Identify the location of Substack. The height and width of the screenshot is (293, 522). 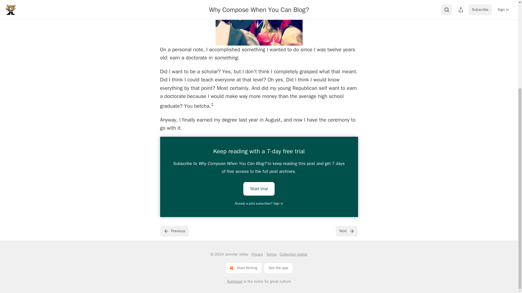
(235, 282).